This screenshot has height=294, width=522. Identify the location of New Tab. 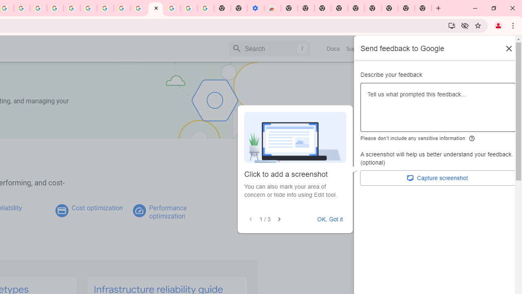
(389, 8).